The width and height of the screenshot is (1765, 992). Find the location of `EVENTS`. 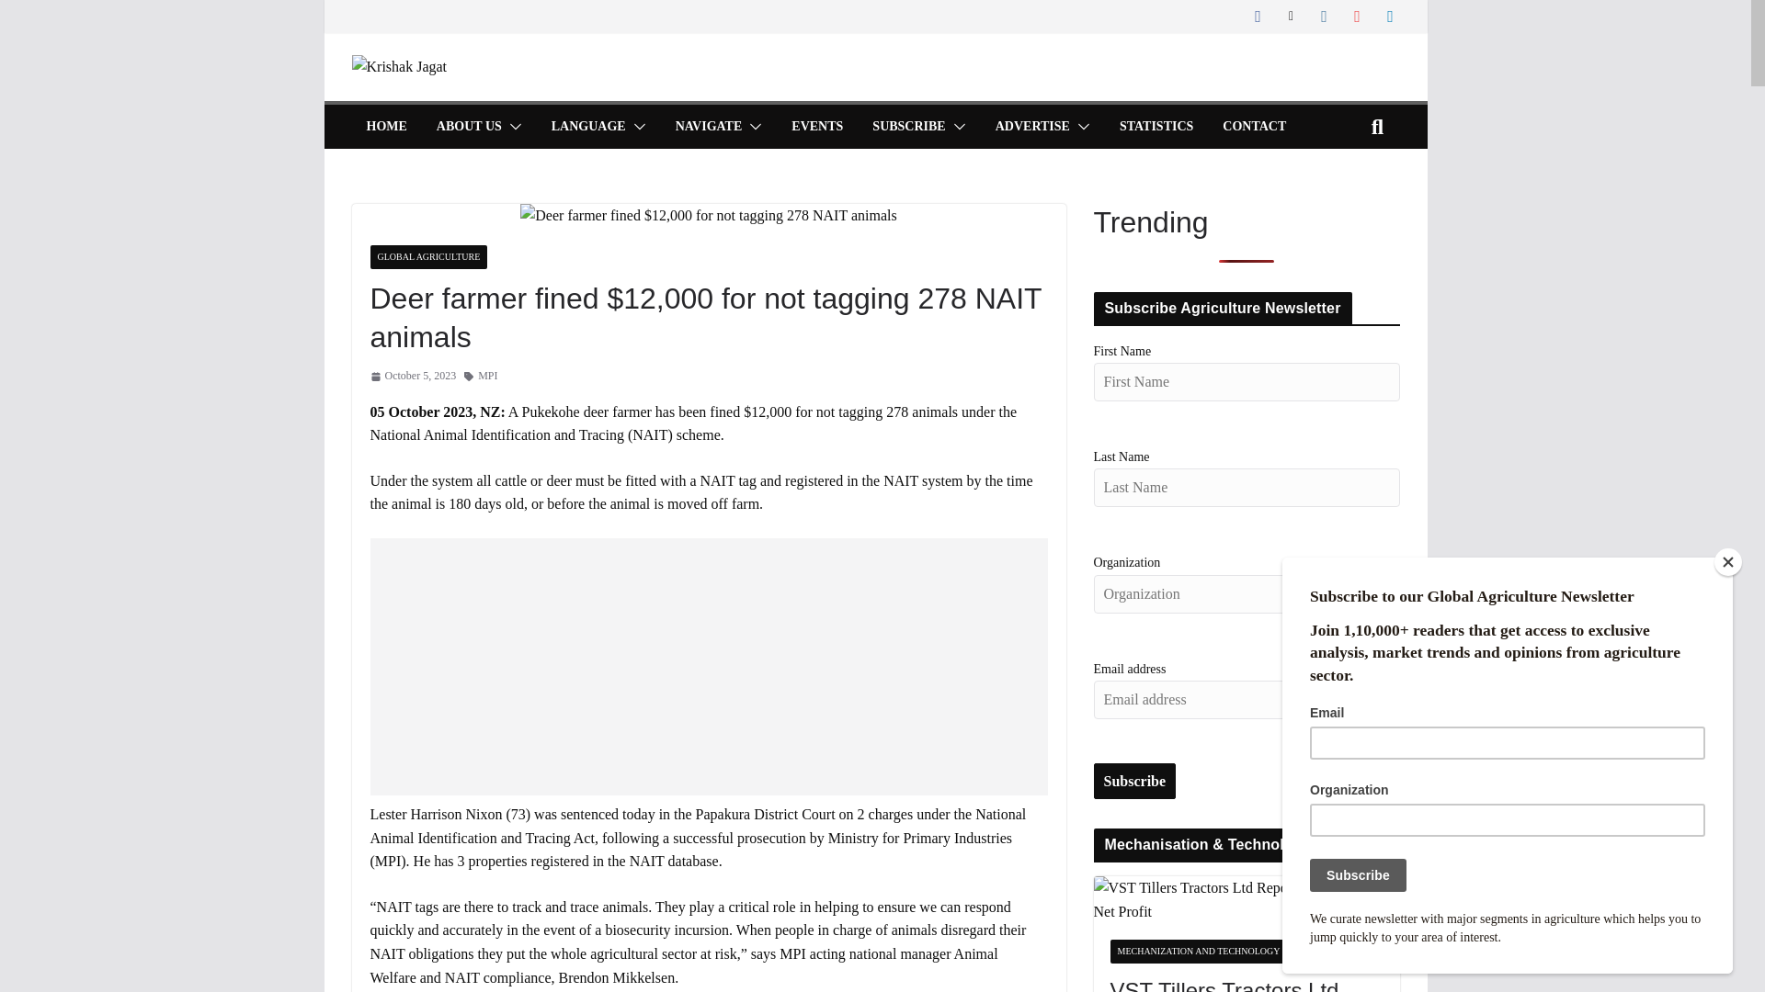

EVENTS is located at coordinates (816, 127).